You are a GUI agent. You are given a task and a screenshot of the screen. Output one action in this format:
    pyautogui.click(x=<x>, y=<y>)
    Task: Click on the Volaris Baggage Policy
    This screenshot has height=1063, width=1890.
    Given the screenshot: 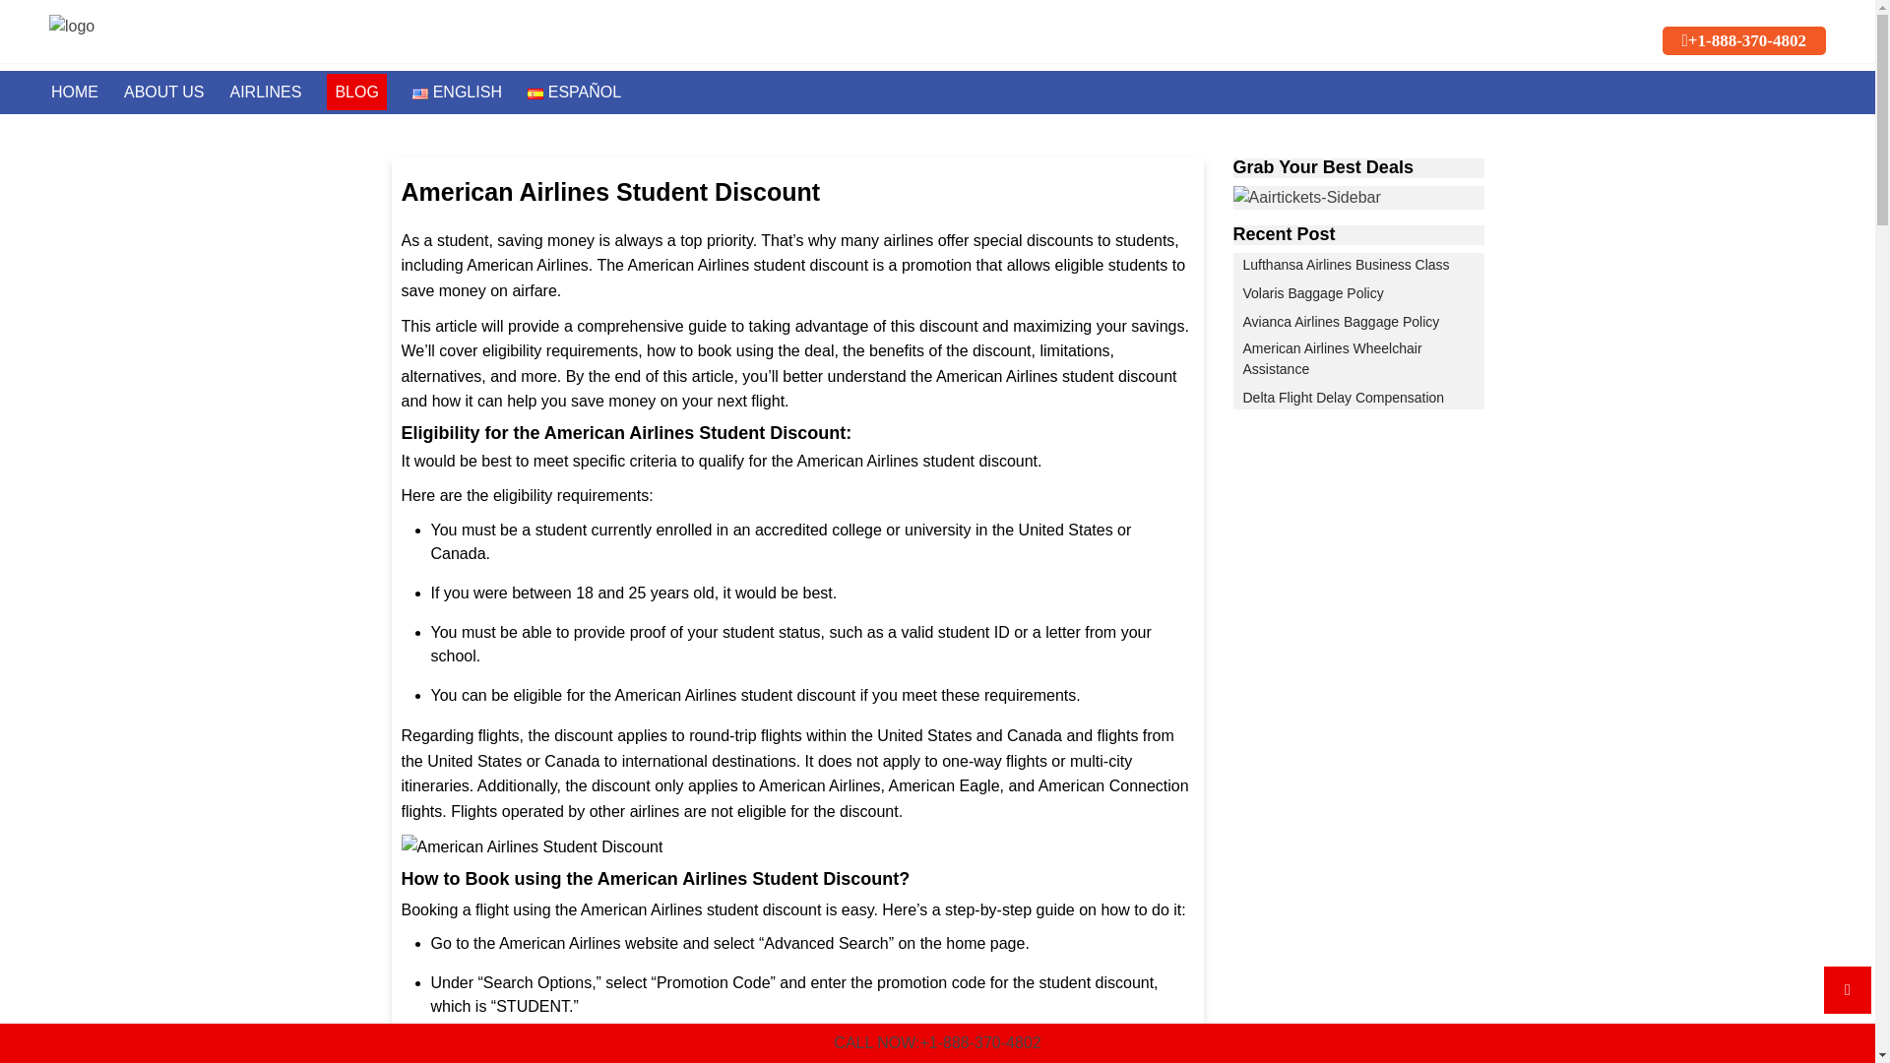 What is the action you would take?
    pyautogui.click(x=1312, y=293)
    